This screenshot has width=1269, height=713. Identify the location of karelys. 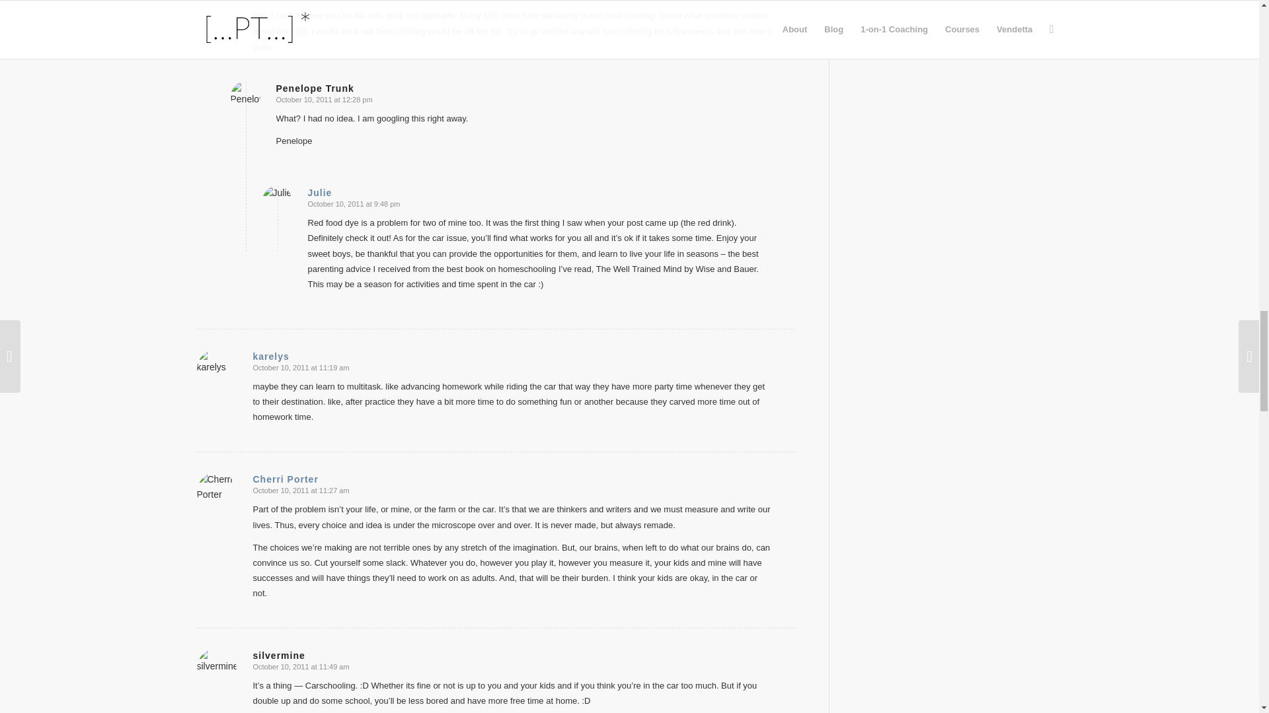
(271, 356).